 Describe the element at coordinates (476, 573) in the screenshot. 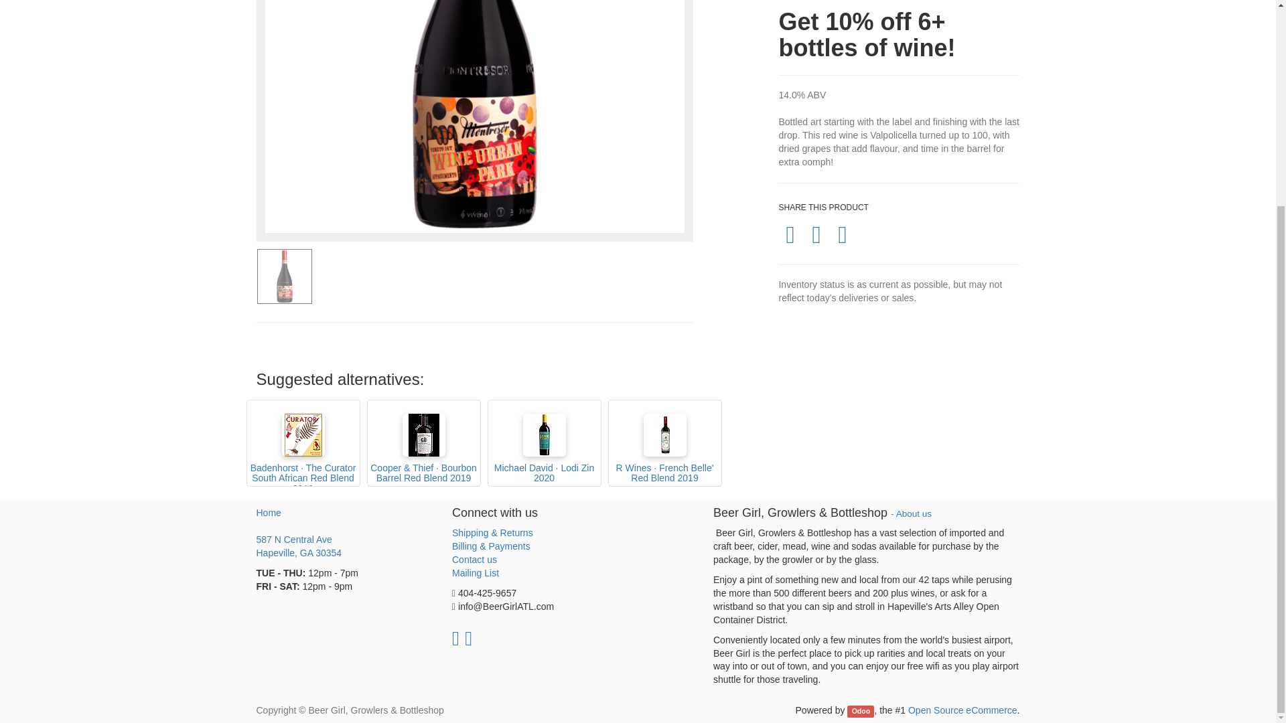

I see `Mailing List` at that location.